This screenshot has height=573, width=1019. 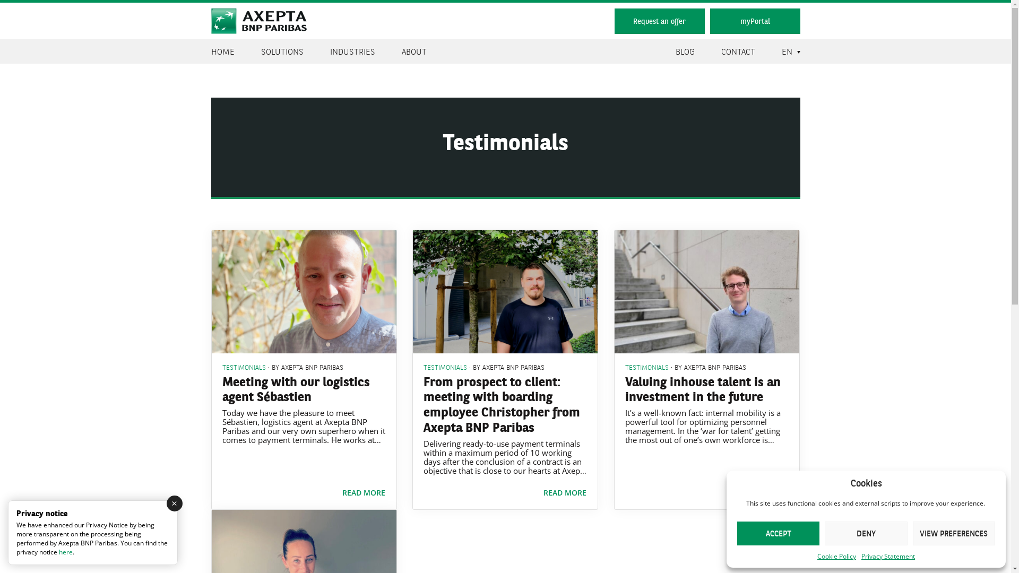 I want to click on Valuing inhouse talent is an investment in the future, so click(x=707, y=292).